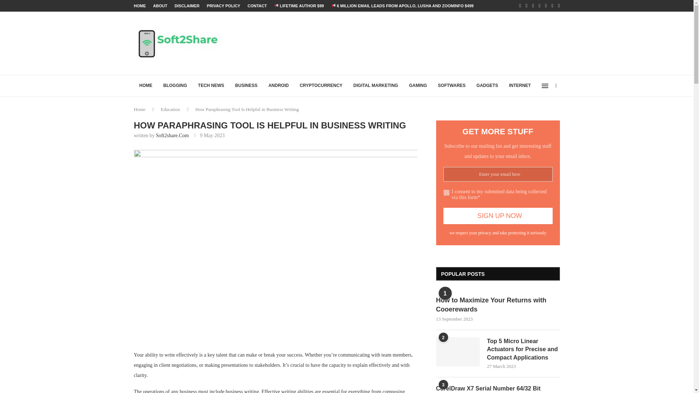 The height and width of the screenshot is (393, 699). Describe the element at coordinates (187, 6) in the screenshot. I see `DISCLAIMER` at that location.